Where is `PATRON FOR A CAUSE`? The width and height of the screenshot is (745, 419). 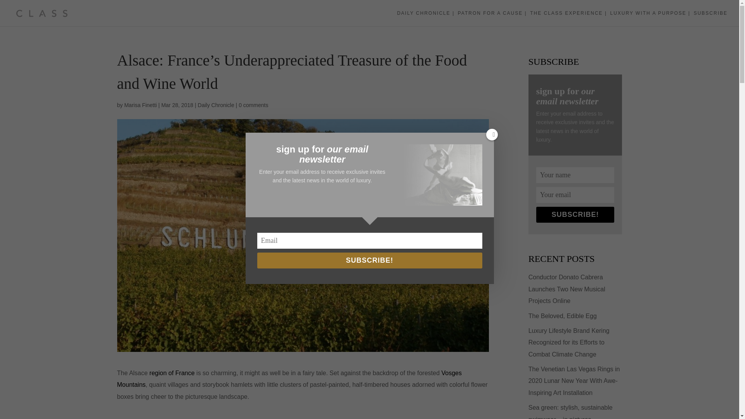 PATRON FOR A CAUSE is located at coordinates (492, 19).